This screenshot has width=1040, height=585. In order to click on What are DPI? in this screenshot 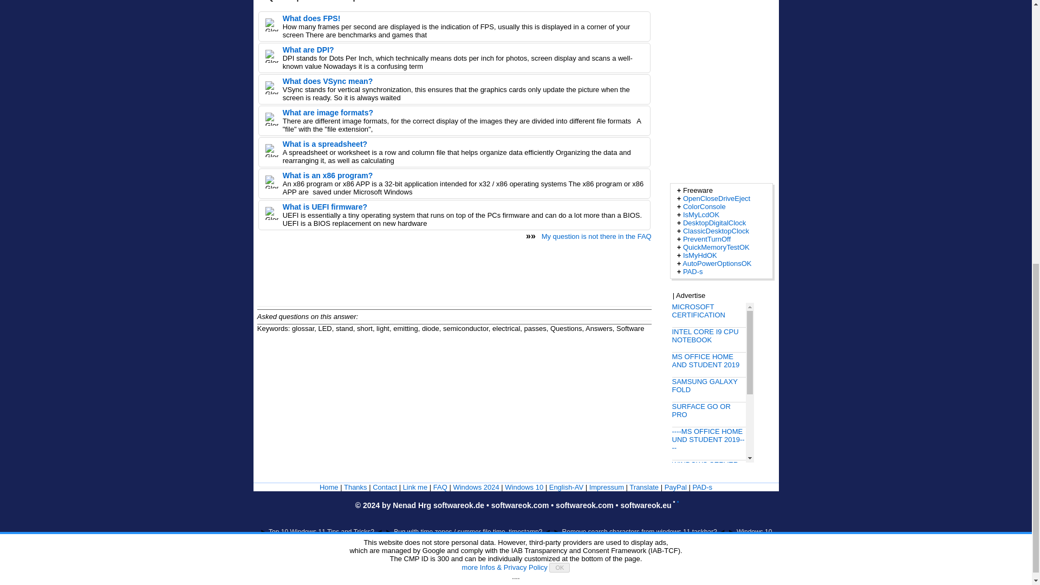, I will do `click(308, 50)`.